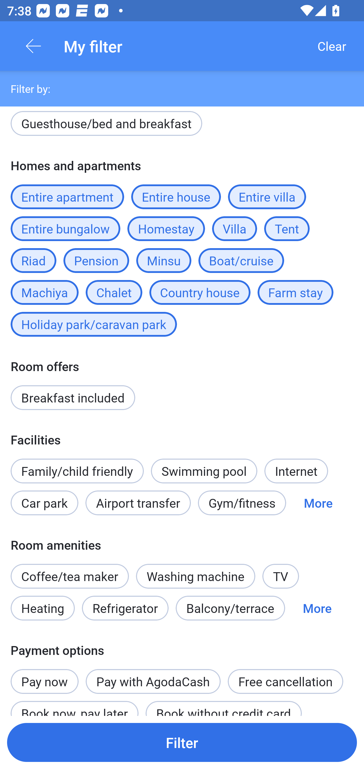 The height and width of the screenshot is (769, 364). I want to click on Pay now, so click(44, 676).